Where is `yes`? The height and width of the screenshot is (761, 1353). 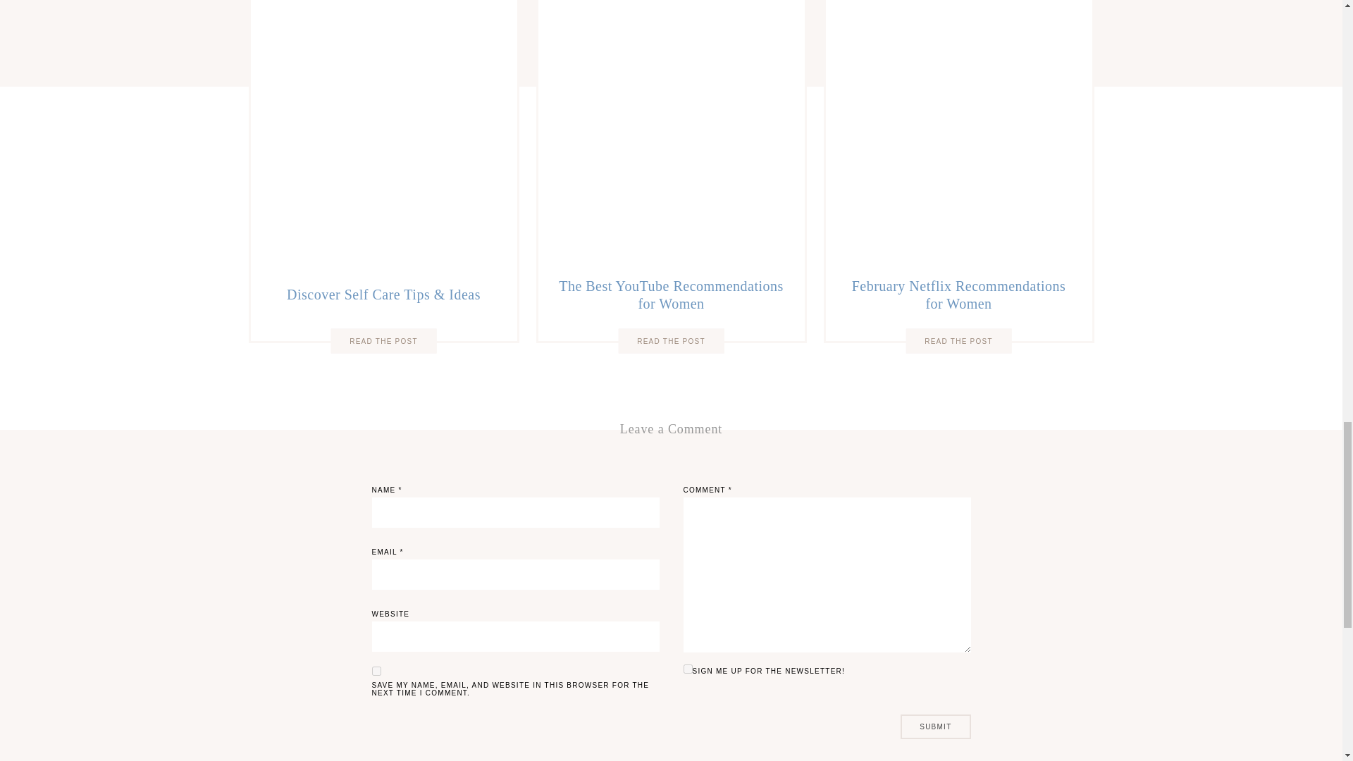
yes is located at coordinates (376, 671).